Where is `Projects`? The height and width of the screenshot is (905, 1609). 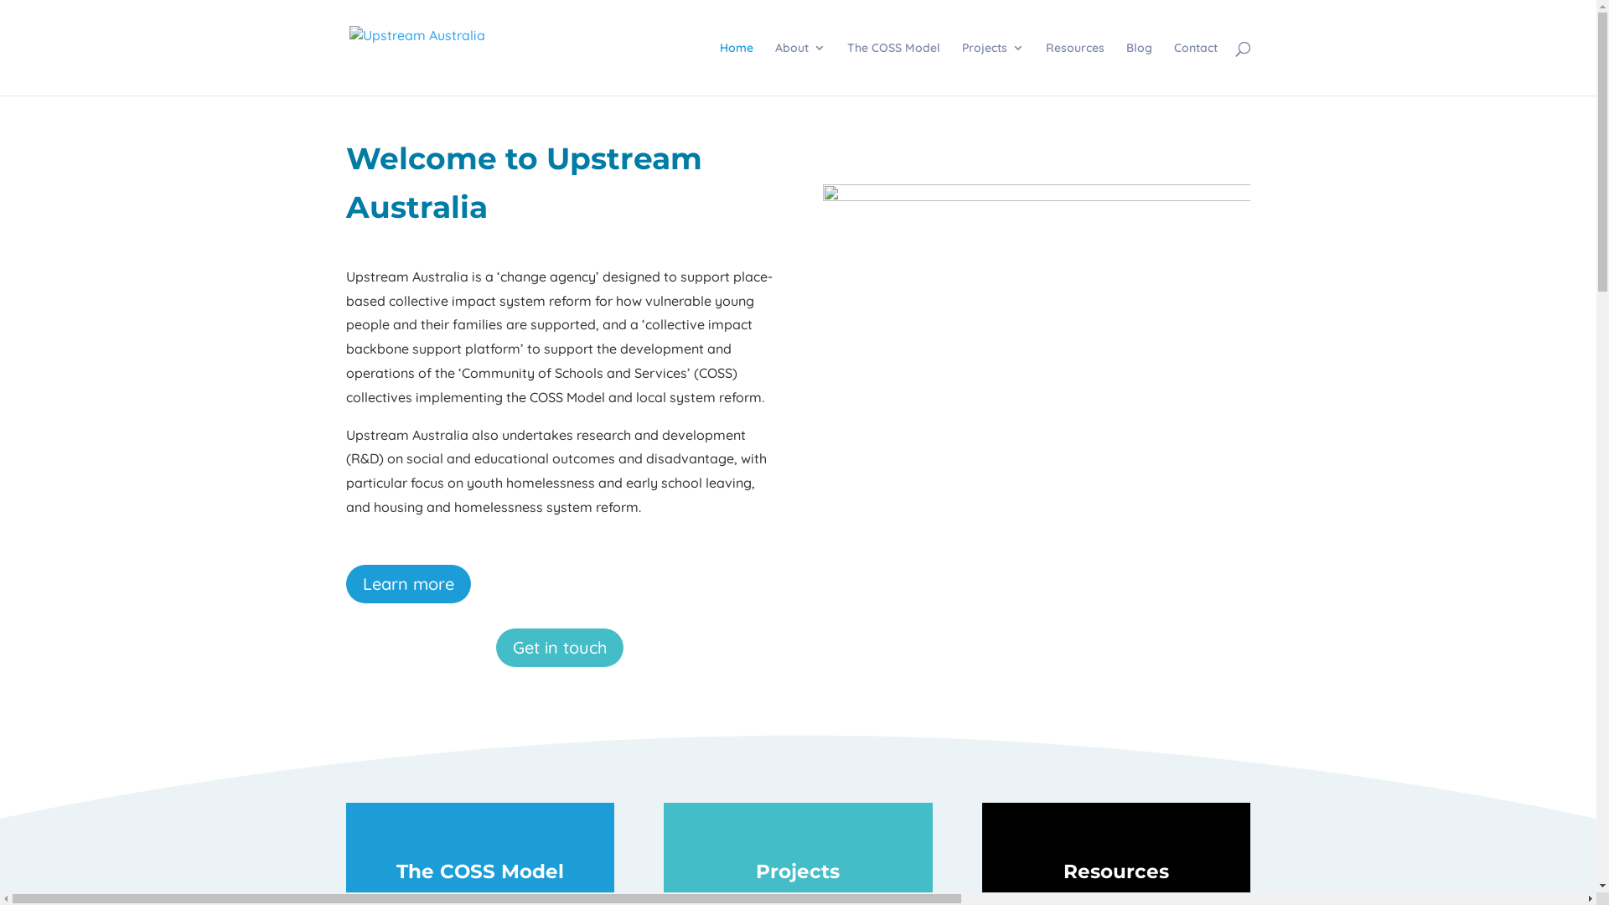
Projects is located at coordinates (993, 69).